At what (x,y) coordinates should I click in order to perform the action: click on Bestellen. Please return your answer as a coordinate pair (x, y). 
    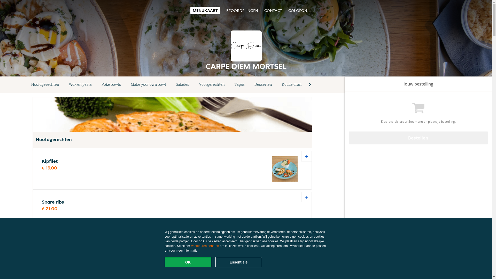
    Looking at the image, I should click on (419, 138).